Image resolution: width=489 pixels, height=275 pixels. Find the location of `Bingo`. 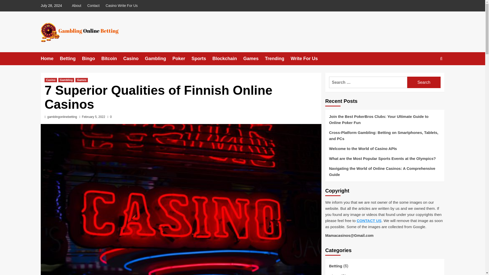

Bingo is located at coordinates (92, 59).